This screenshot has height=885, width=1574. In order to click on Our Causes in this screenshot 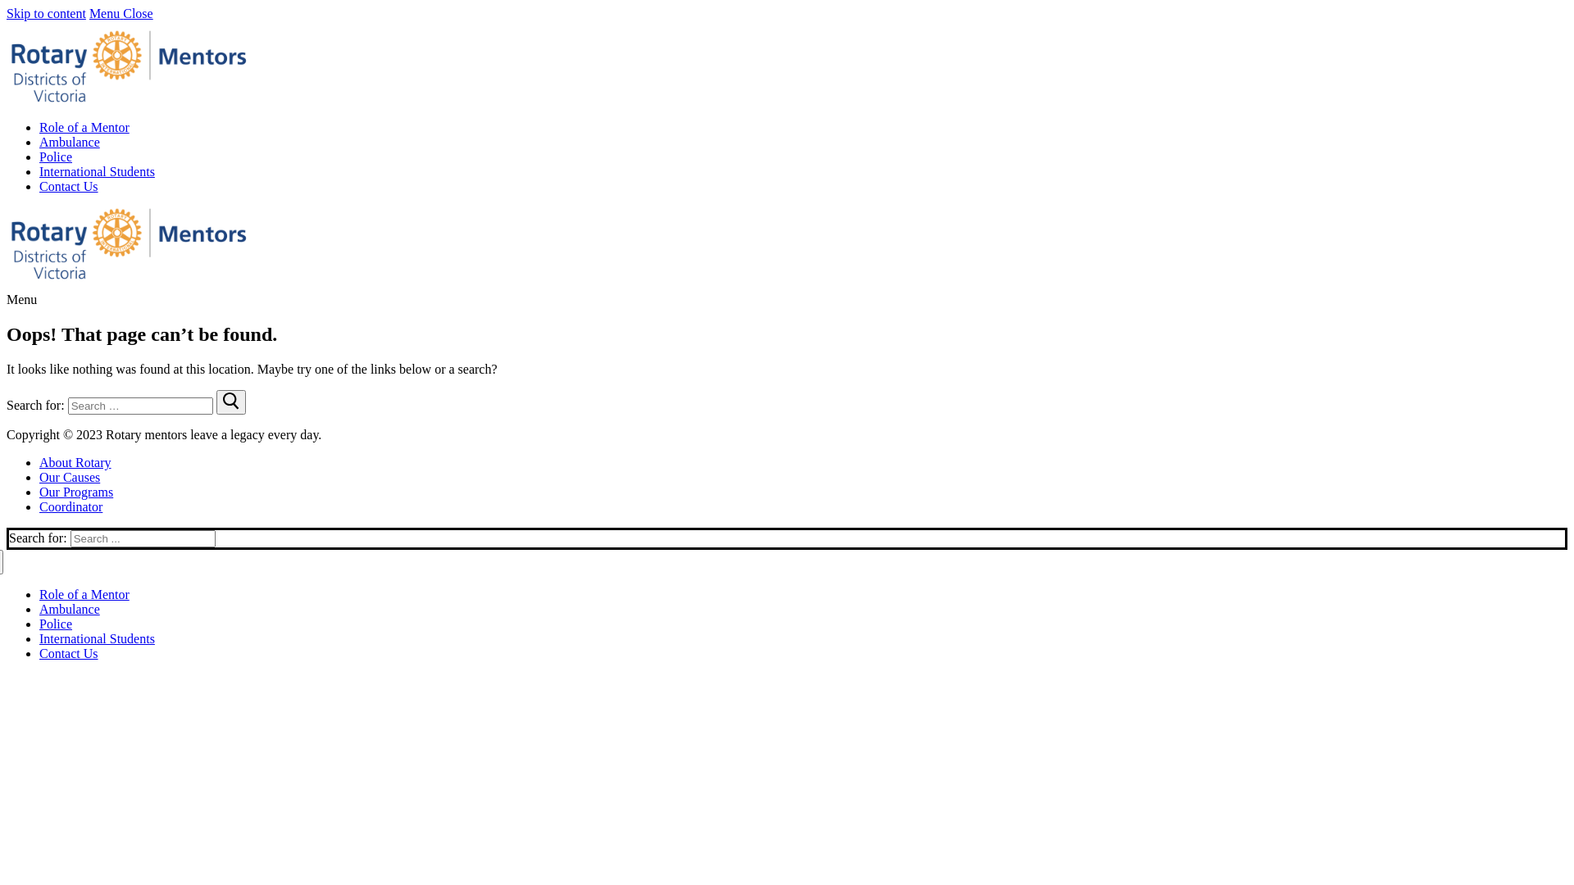, I will do `click(70, 477)`.